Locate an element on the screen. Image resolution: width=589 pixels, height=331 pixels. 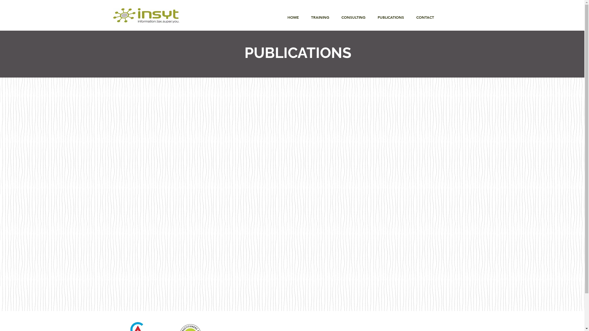
JOIN OUR MAILING LIST is located at coordinates (477, 14).